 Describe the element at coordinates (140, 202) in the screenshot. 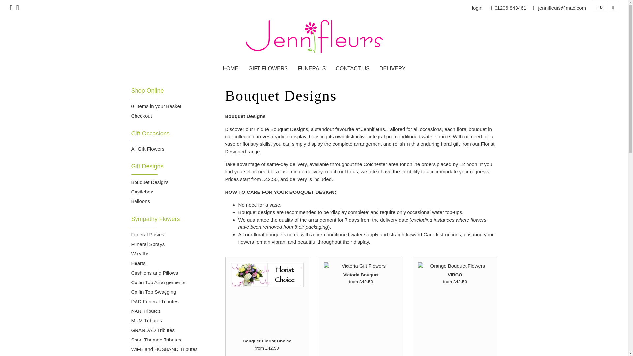

I see `Balloons Designs` at that location.